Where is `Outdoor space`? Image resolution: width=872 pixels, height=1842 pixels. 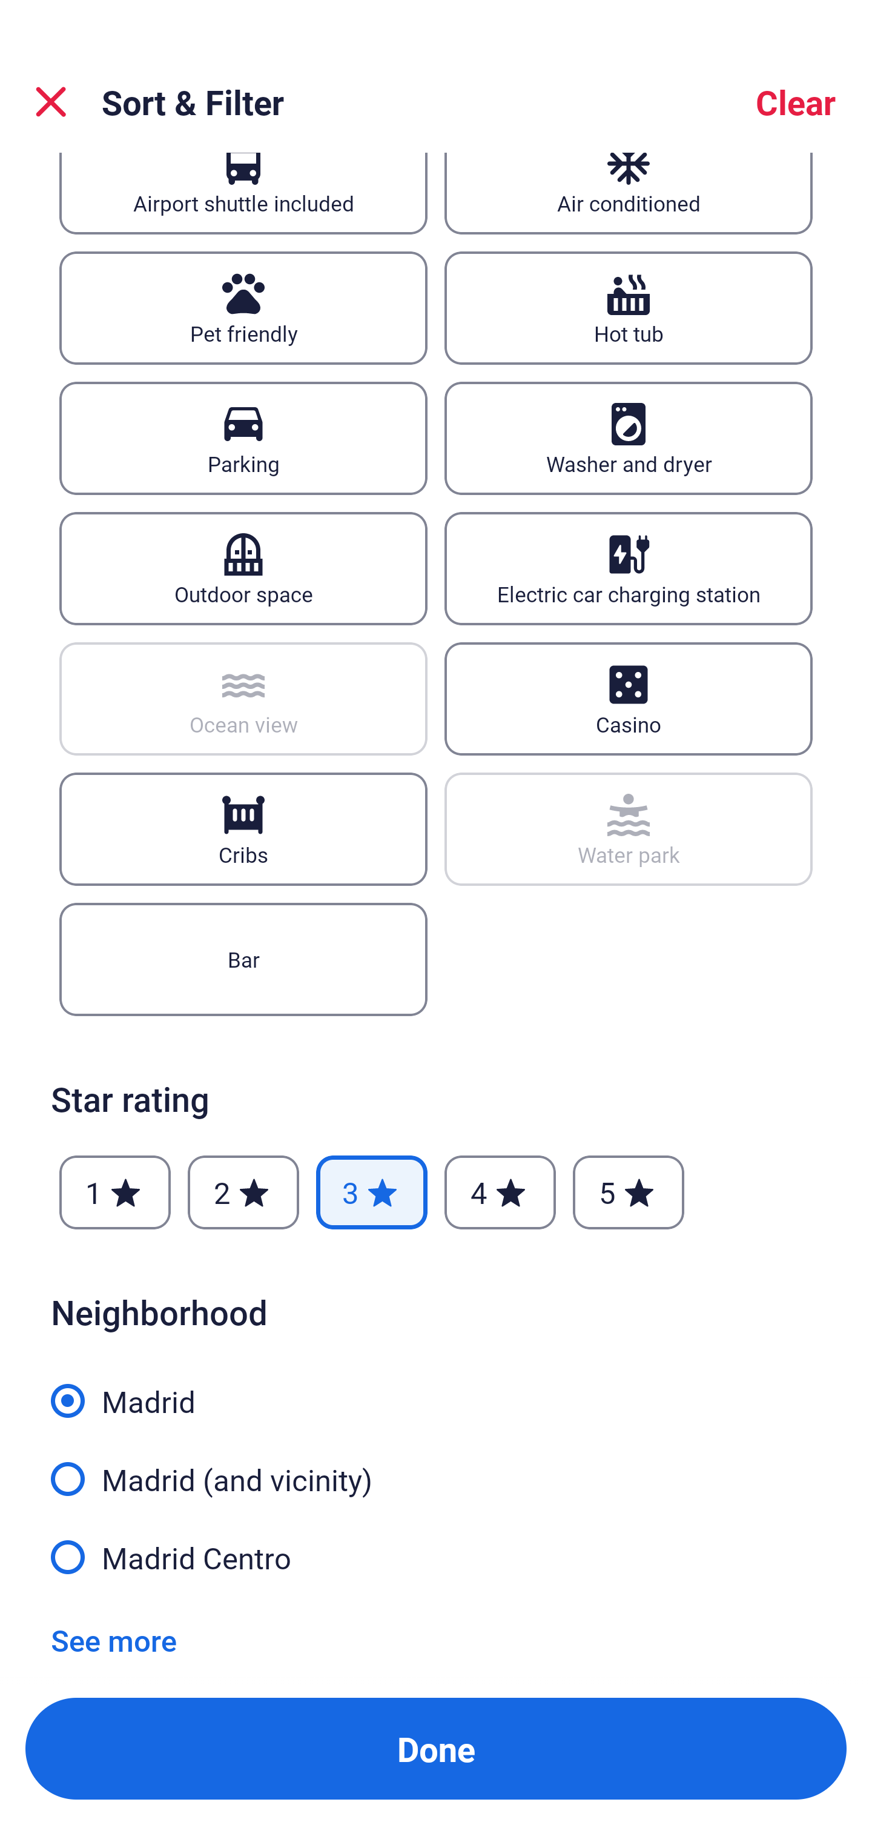 Outdoor space is located at coordinates (243, 568).